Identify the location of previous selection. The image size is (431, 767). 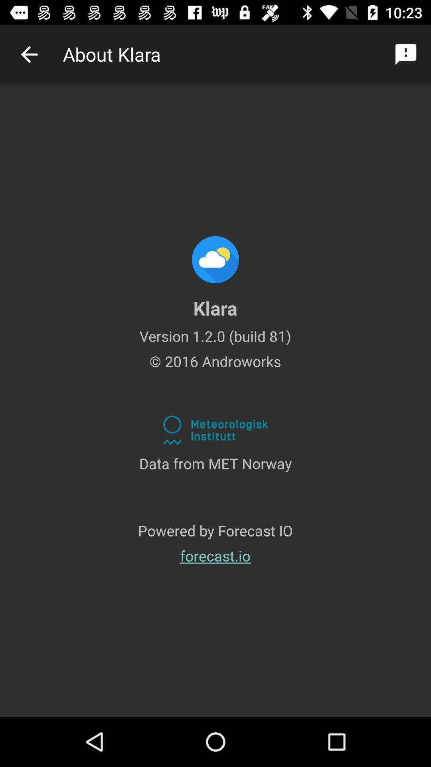
(30, 54).